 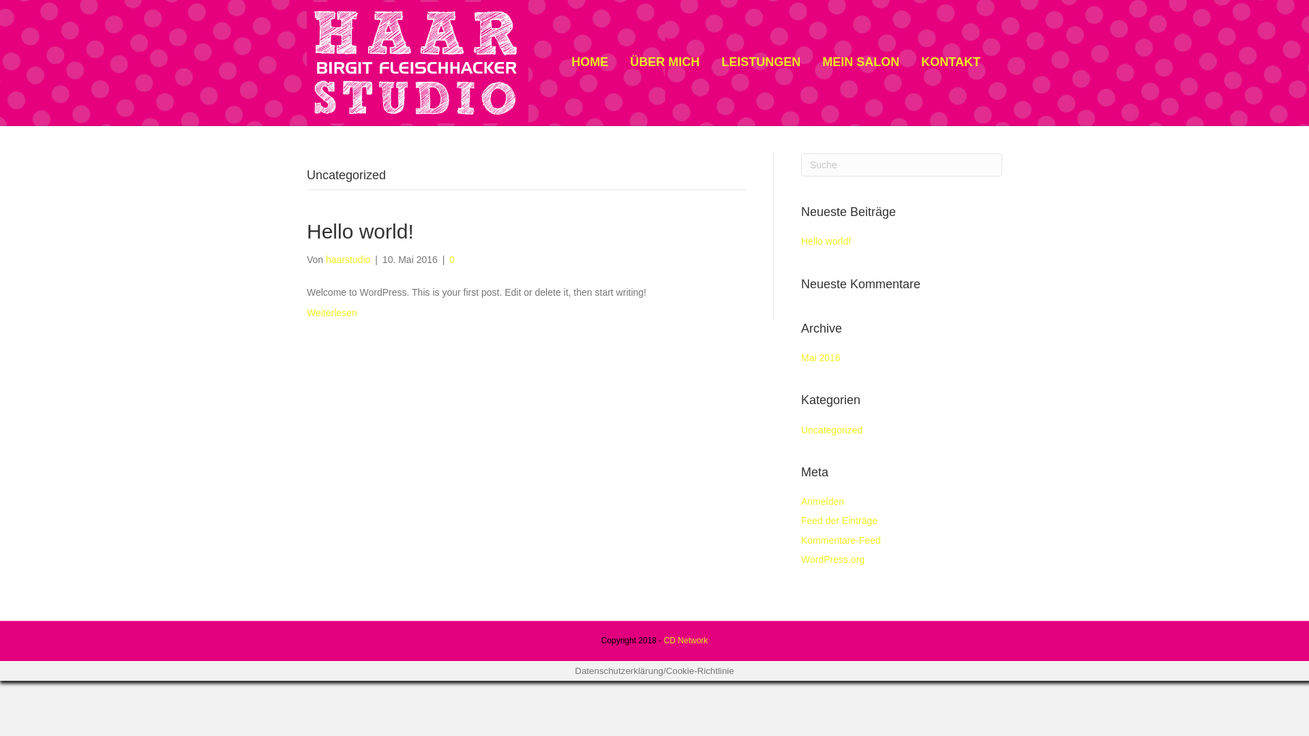 What do you see at coordinates (761, 63) in the screenshot?
I see `LEISTUNGEN` at bounding box center [761, 63].